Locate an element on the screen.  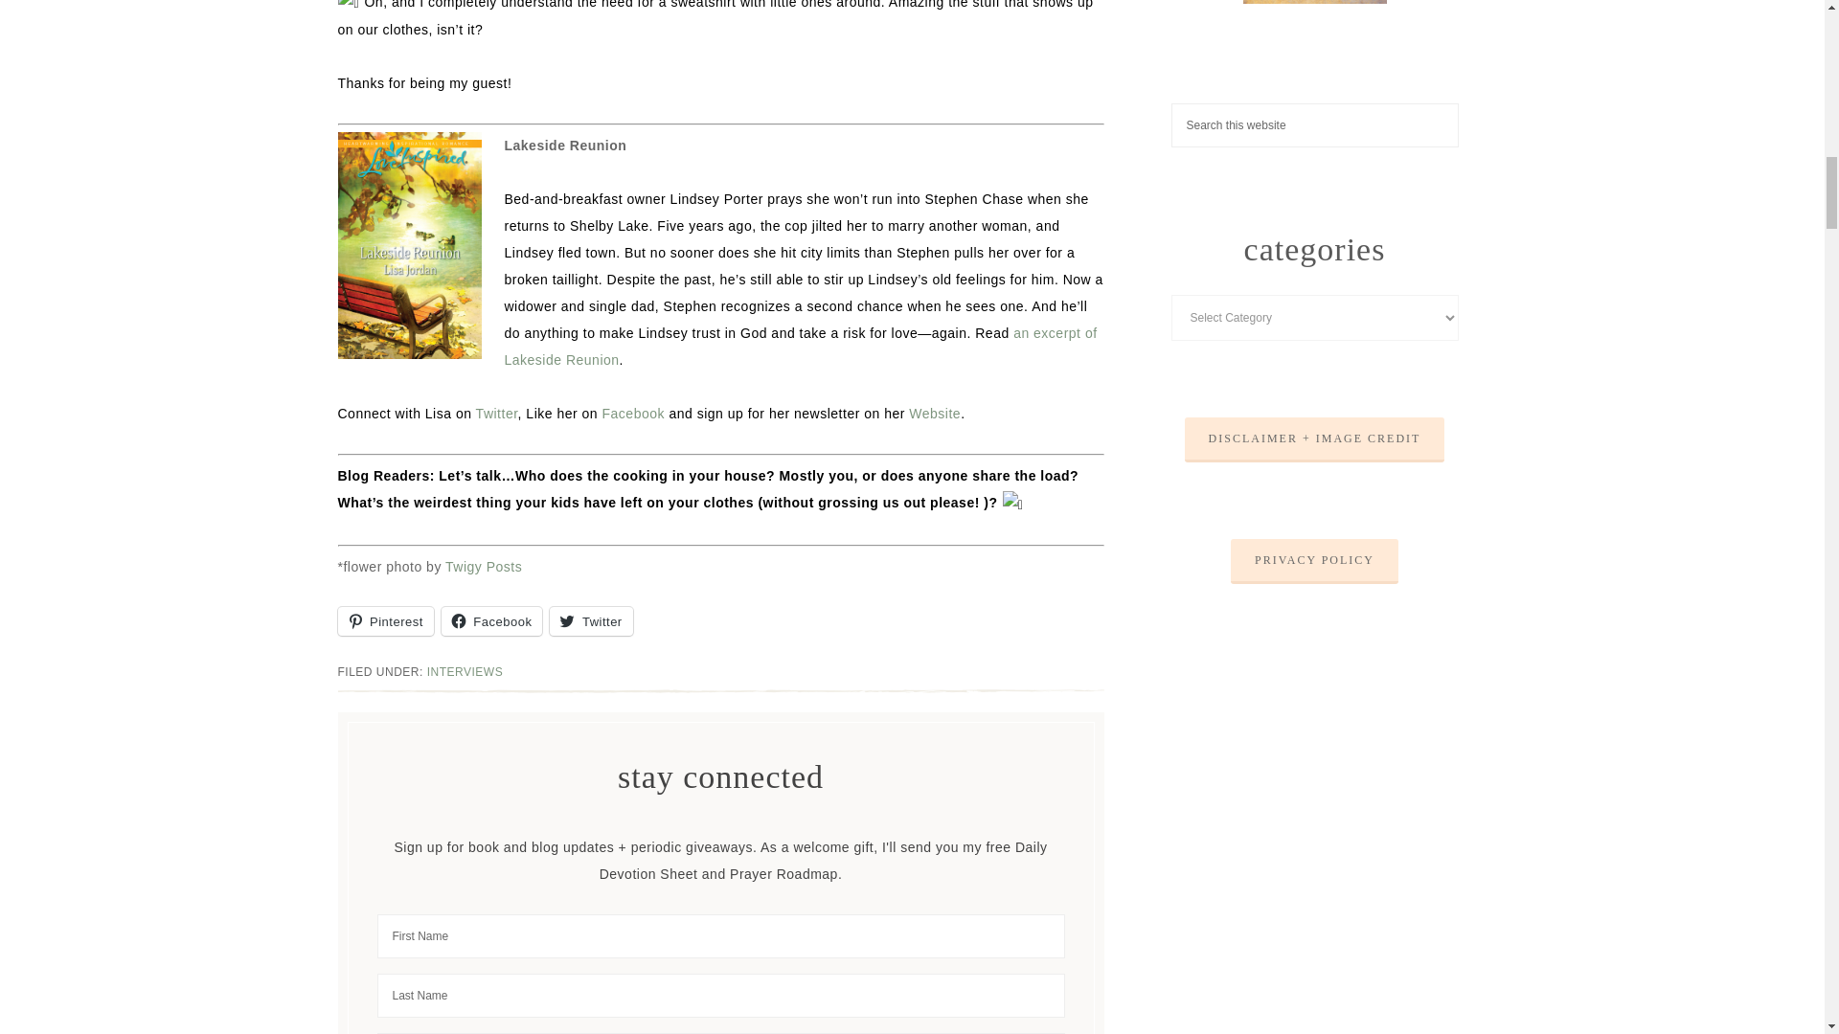
Pinterest is located at coordinates (384, 620).